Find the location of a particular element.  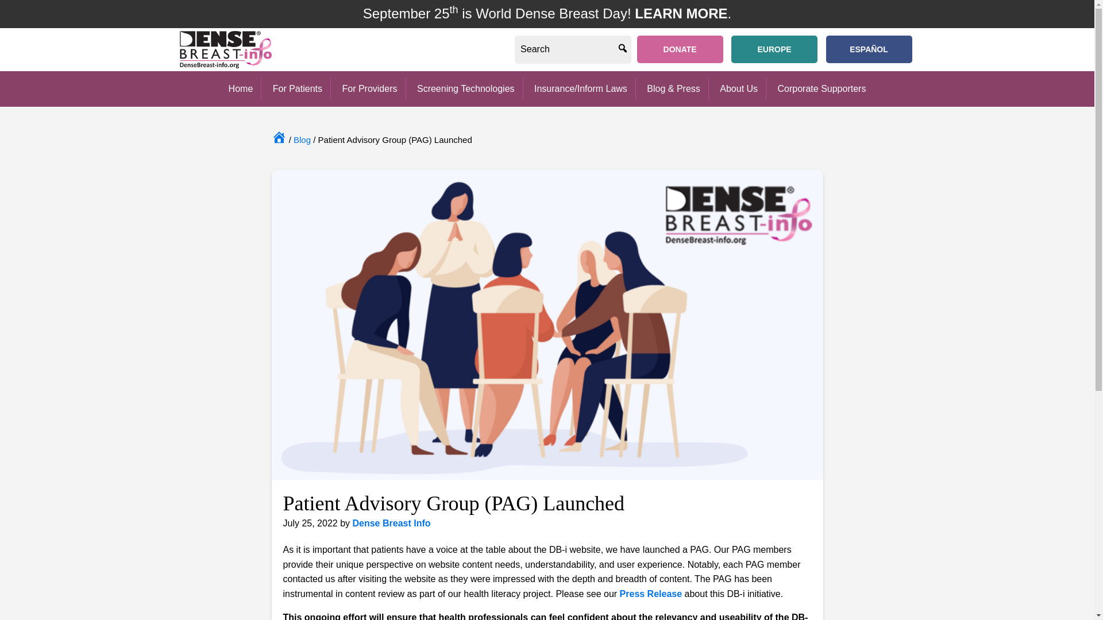

For Providers is located at coordinates (369, 88).